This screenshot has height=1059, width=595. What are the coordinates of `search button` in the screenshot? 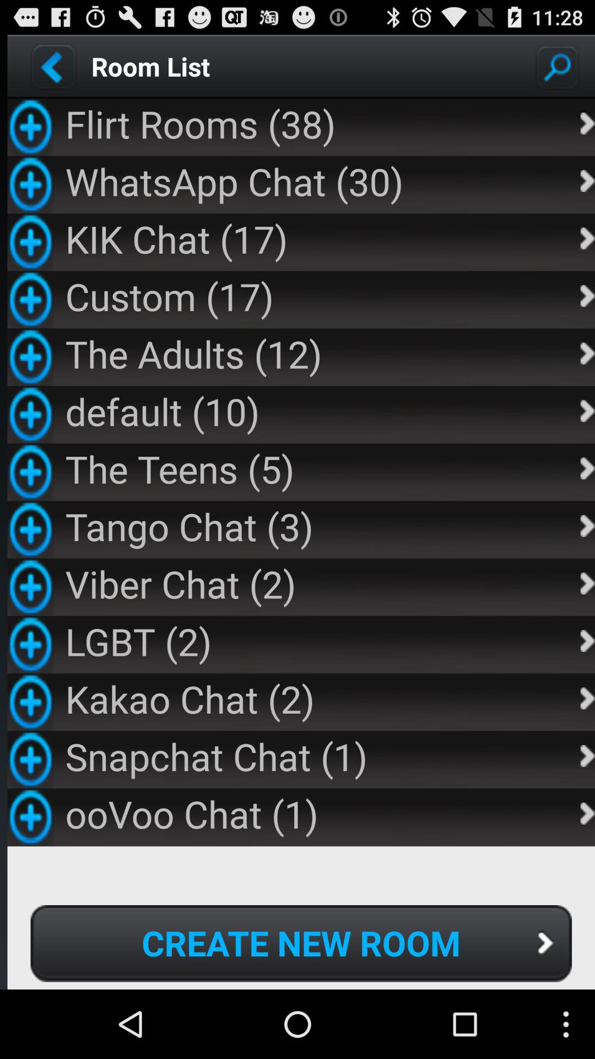 It's located at (557, 66).